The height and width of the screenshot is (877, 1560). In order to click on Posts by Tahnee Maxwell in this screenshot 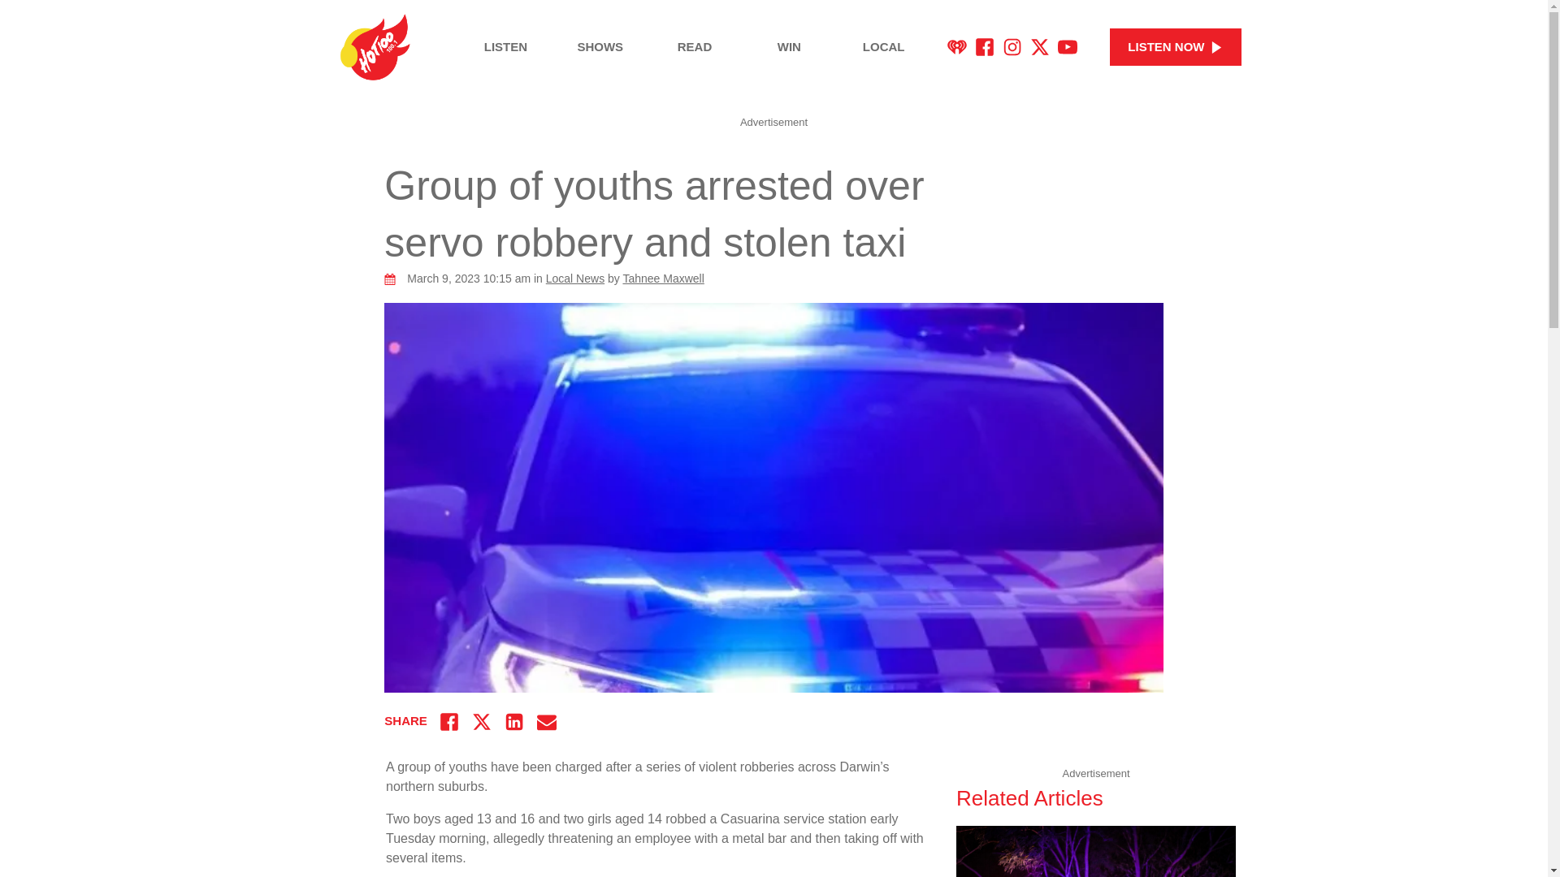, I will do `click(663, 278)`.